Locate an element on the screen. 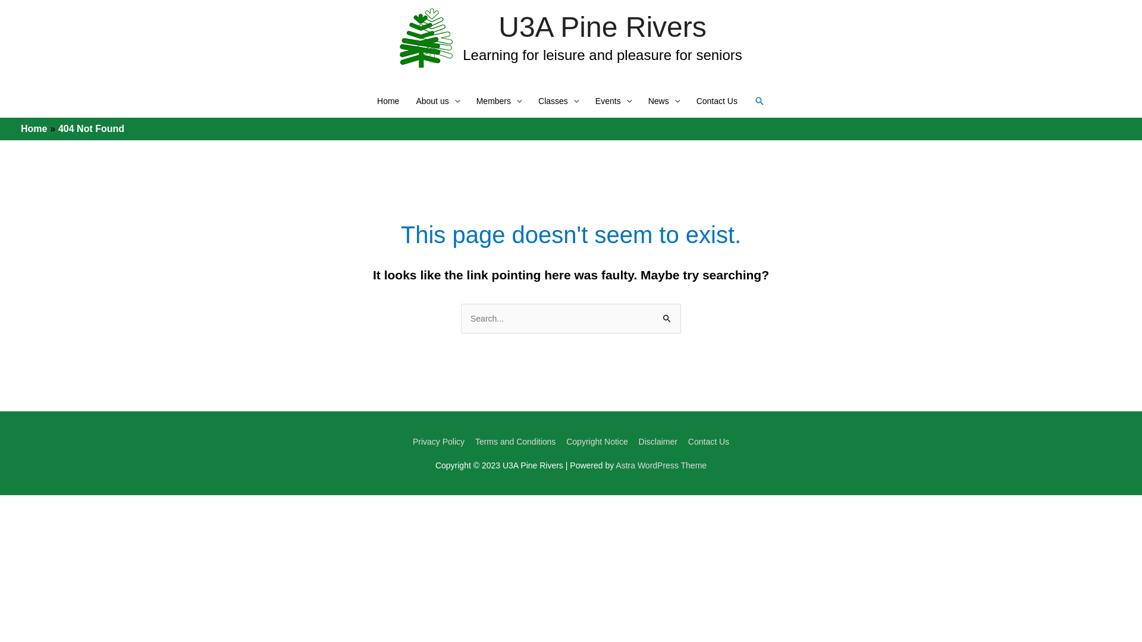  Search is located at coordinates (667, 319).